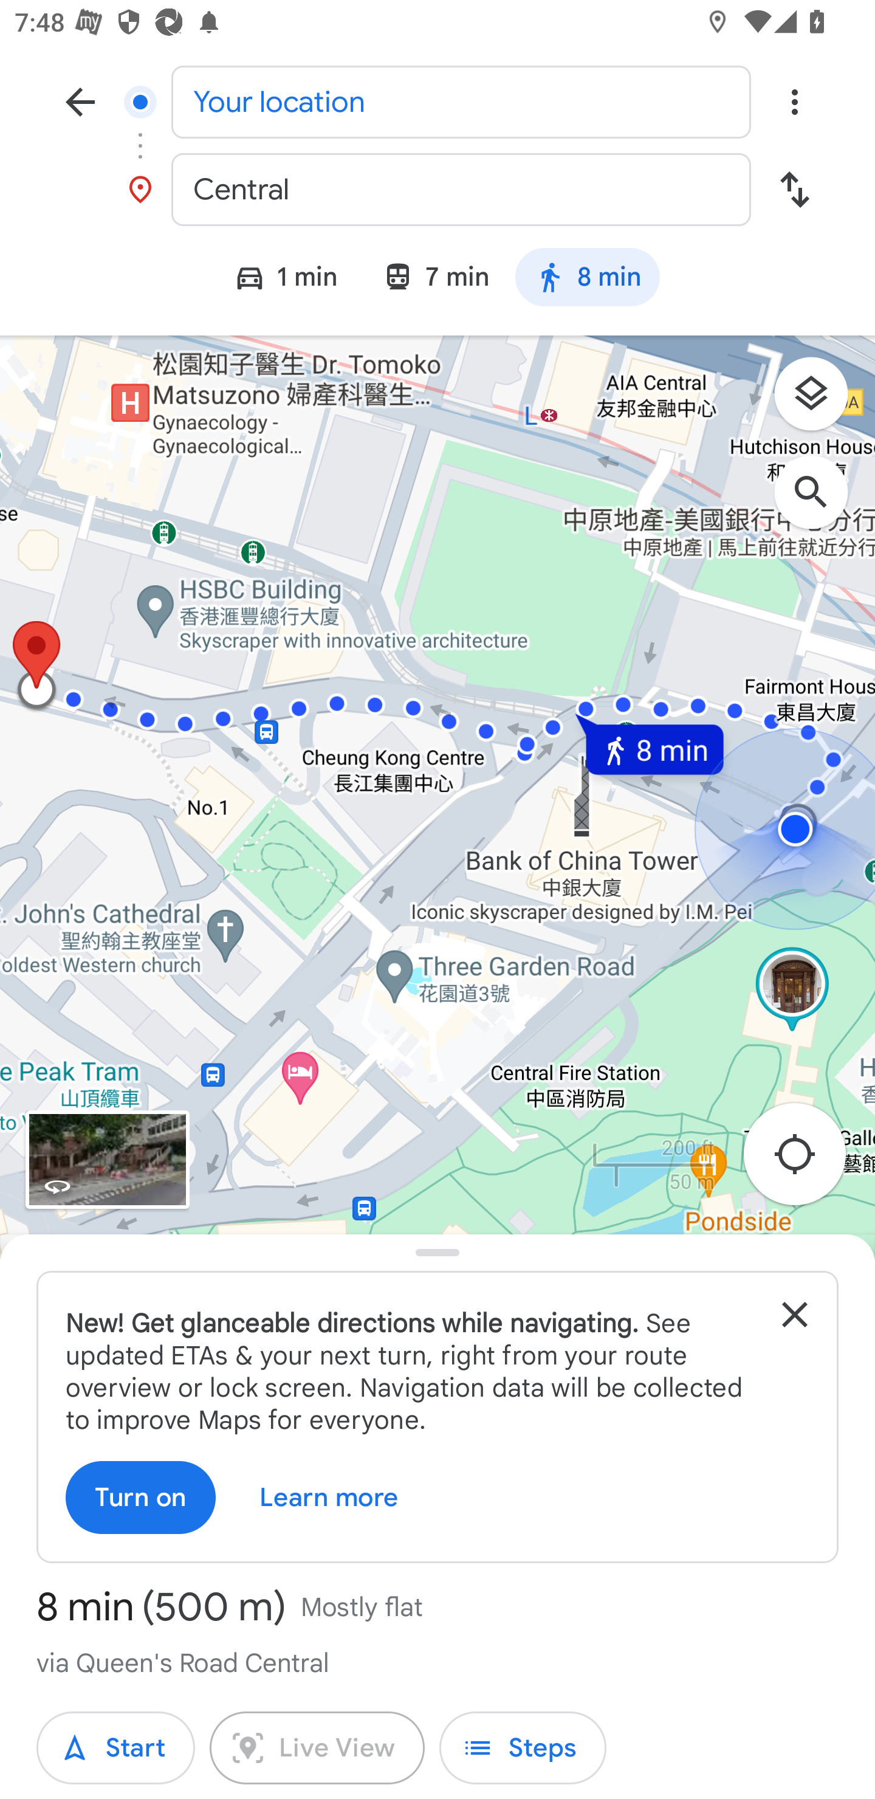 The image size is (875, 1799). What do you see at coordinates (317, 1748) in the screenshot?
I see `Live View Live View Live View` at bounding box center [317, 1748].